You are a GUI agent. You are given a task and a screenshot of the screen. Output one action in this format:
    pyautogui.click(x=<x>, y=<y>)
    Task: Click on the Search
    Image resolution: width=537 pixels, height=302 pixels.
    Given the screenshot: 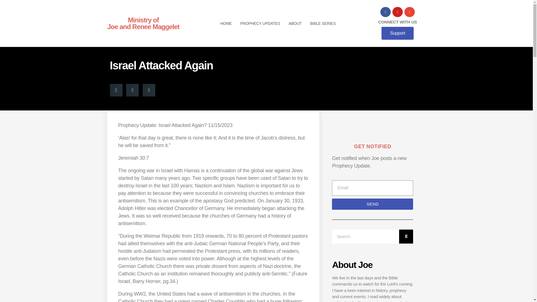 What is the action you would take?
    pyautogui.click(x=365, y=236)
    